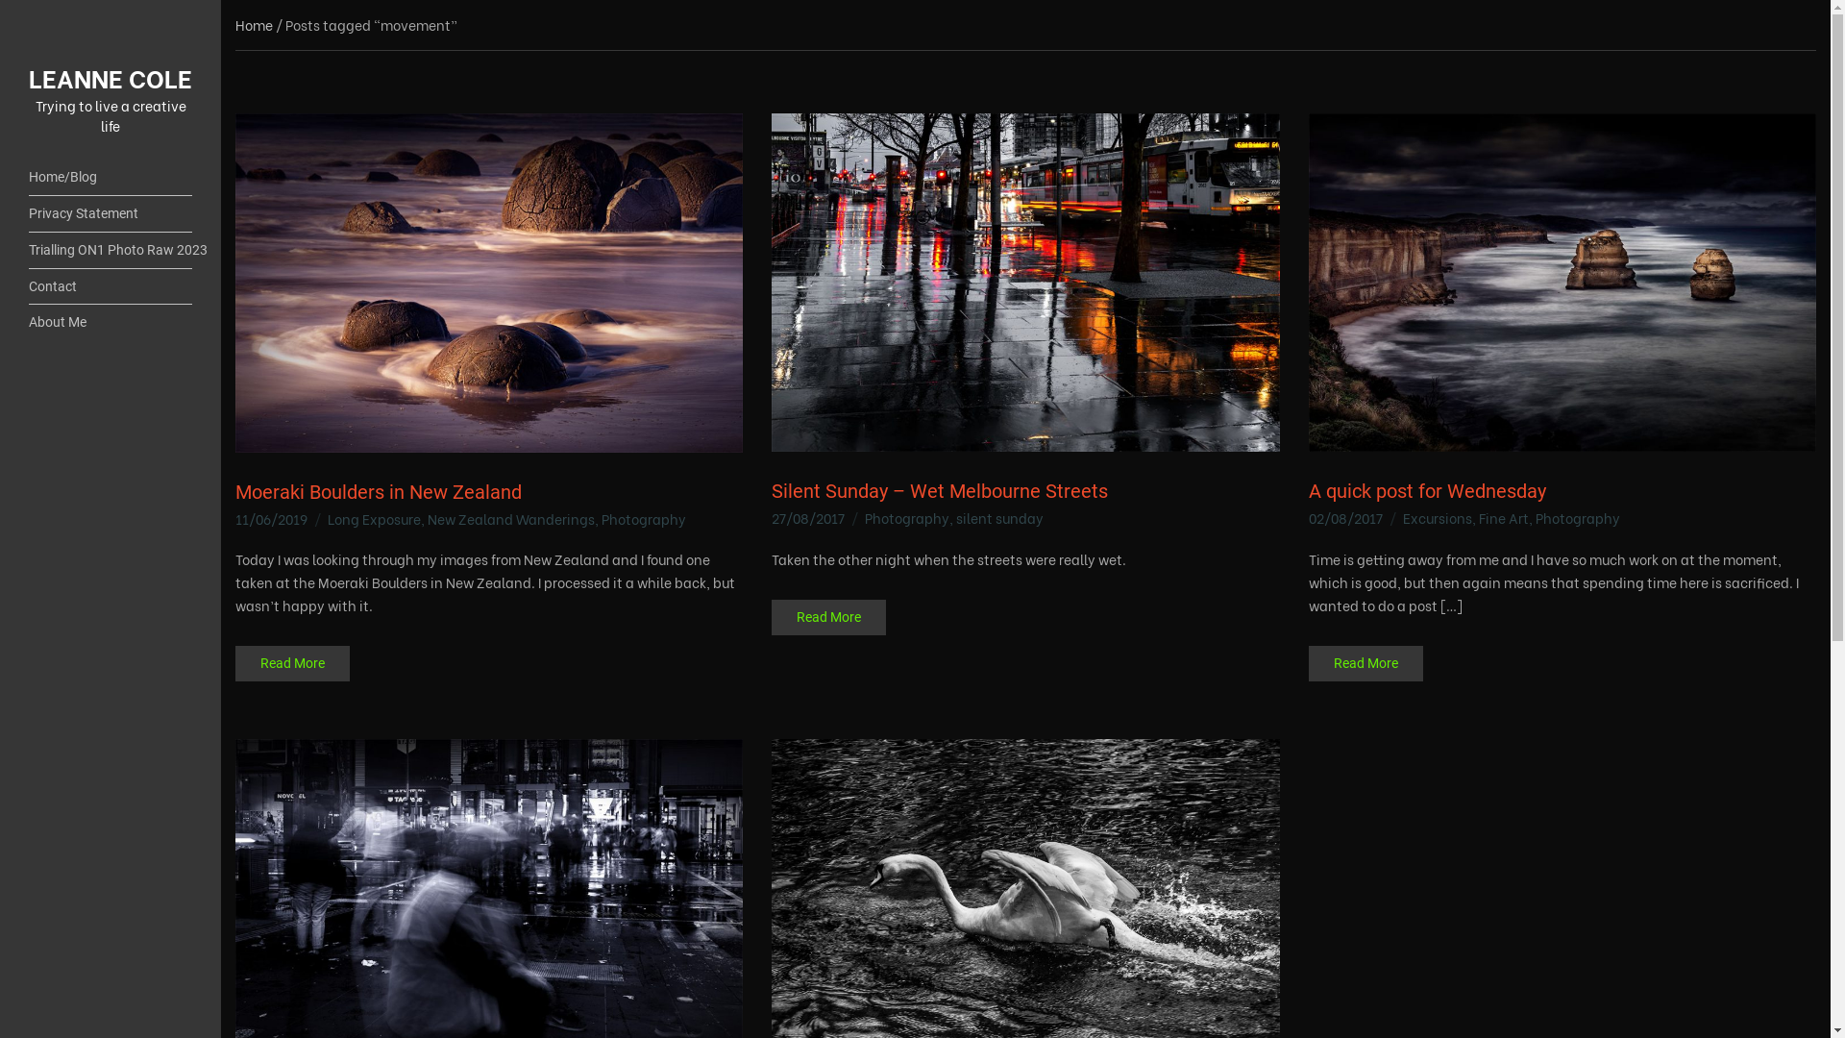 Image resolution: width=1845 pixels, height=1038 pixels. I want to click on Photography, so click(644, 519).